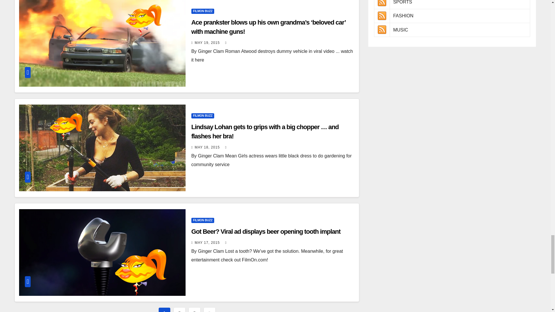  Describe the element at coordinates (382, 16) in the screenshot. I see `Fashion` at that location.